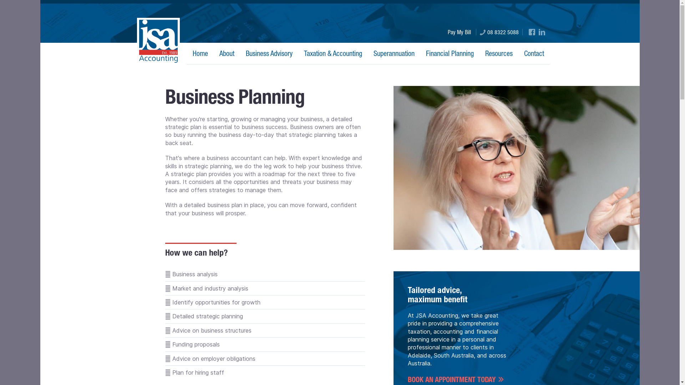 The width and height of the screenshot is (685, 385). Describe the element at coordinates (201, 53) in the screenshot. I see `Home` at that location.